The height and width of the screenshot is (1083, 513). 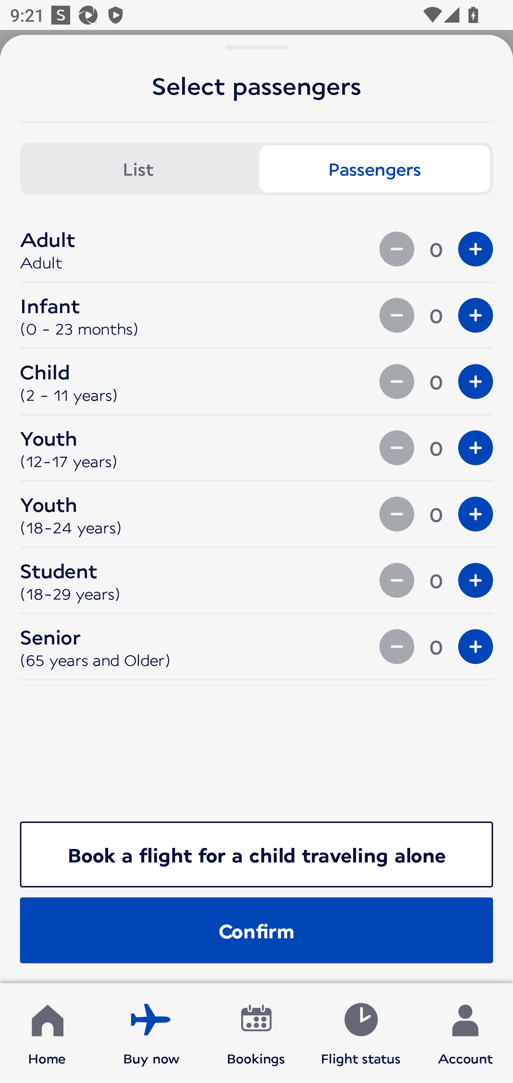 What do you see at coordinates (47, 1033) in the screenshot?
I see `Home` at bounding box center [47, 1033].